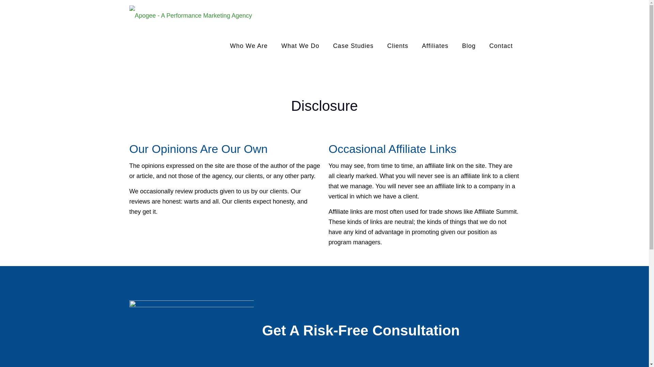 This screenshot has height=367, width=654. Describe the element at coordinates (501, 46) in the screenshot. I see `Contact` at that location.